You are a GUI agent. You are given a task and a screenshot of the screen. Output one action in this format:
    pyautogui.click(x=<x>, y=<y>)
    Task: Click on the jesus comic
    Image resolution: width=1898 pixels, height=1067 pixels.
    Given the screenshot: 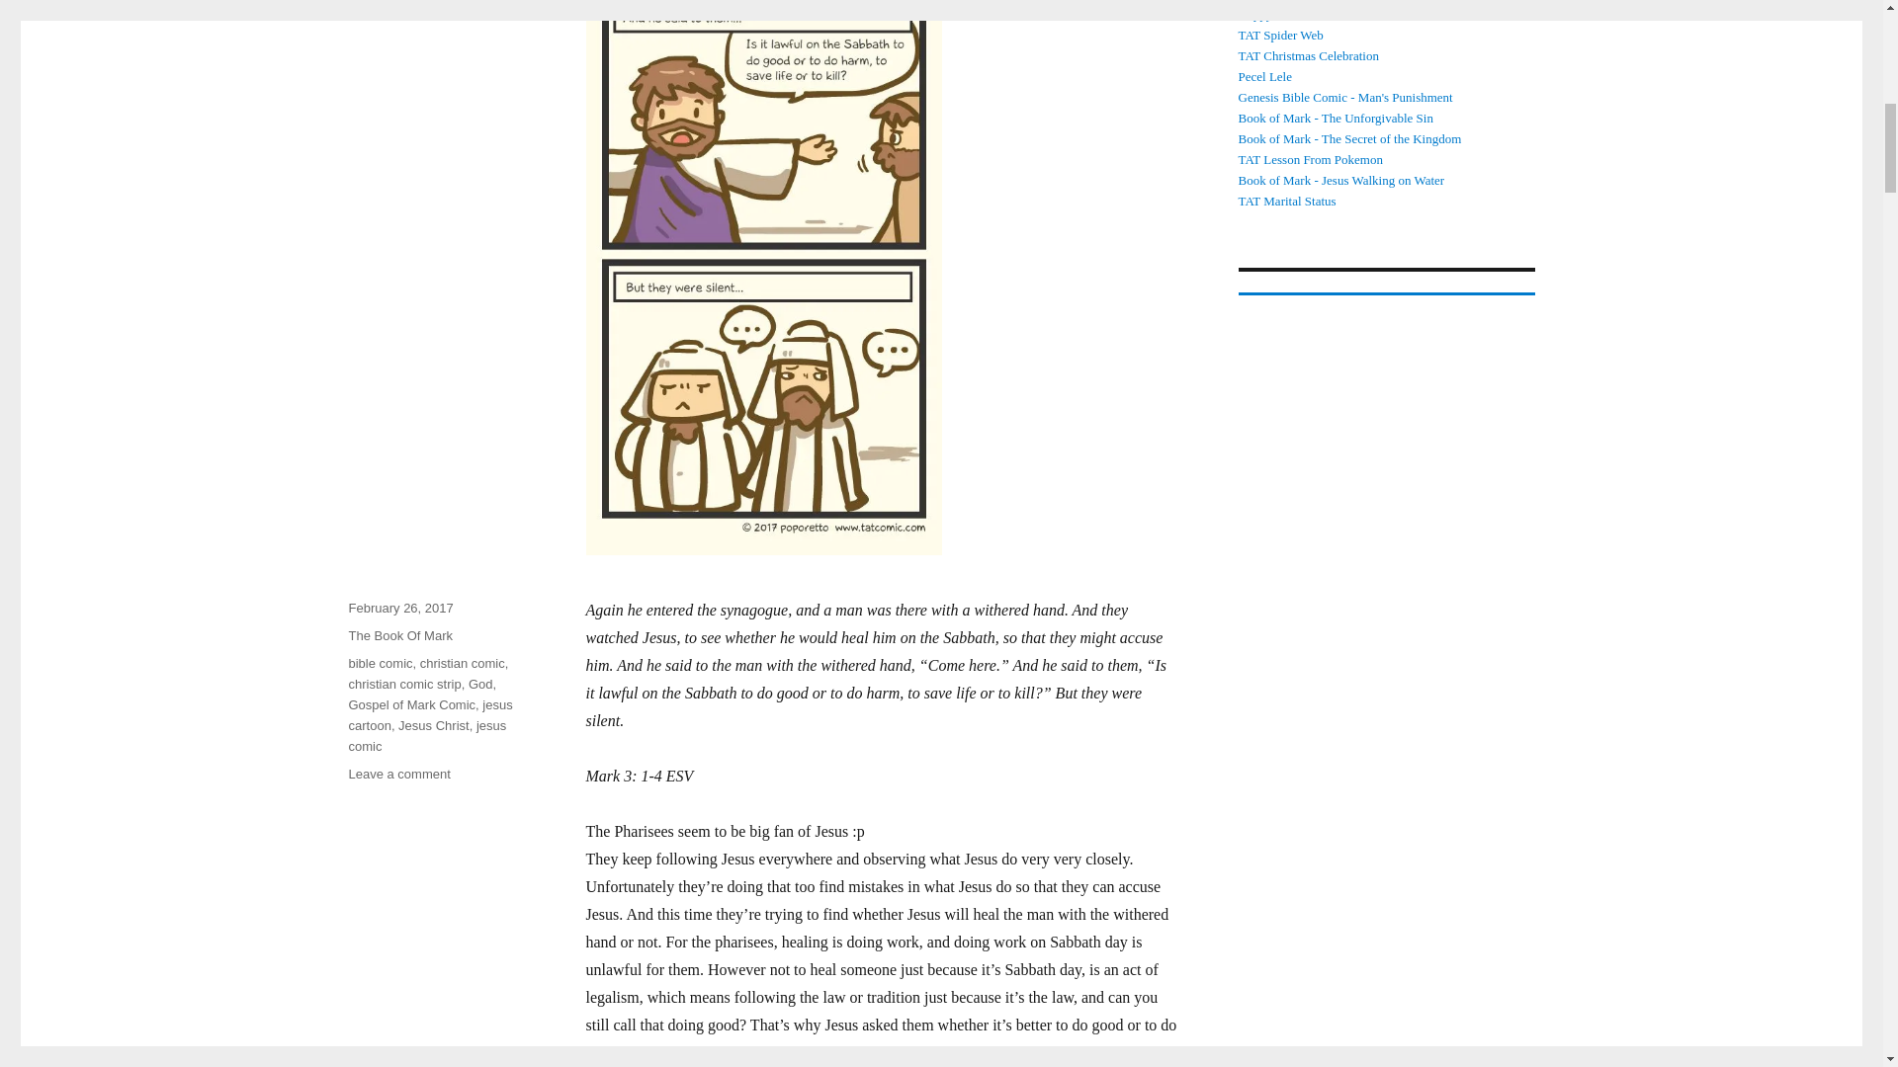 What is the action you would take?
    pyautogui.click(x=427, y=735)
    